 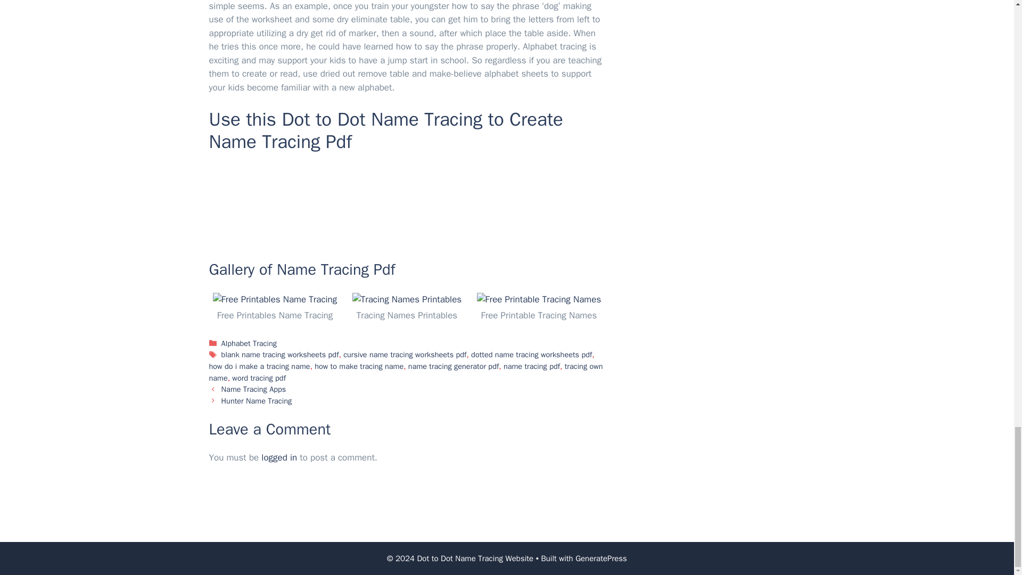 I want to click on blank name tracing worksheets pdf, so click(x=280, y=355).